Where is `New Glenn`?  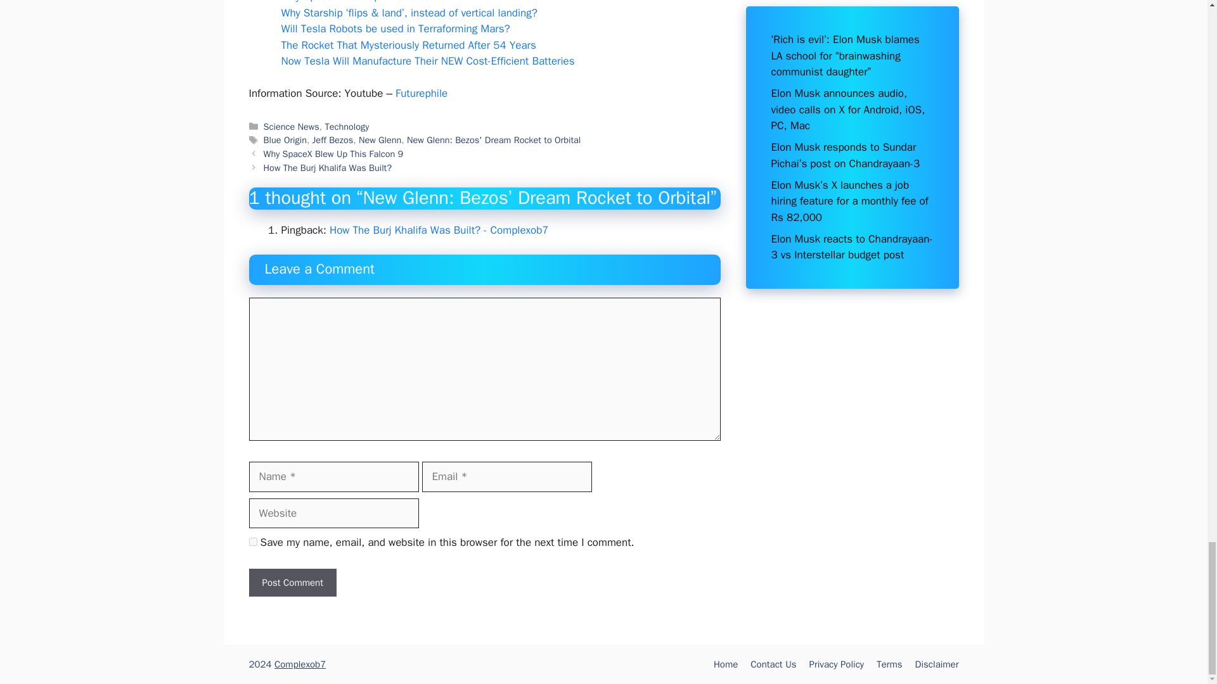 New Glenn is located at coordinates (380, 139).